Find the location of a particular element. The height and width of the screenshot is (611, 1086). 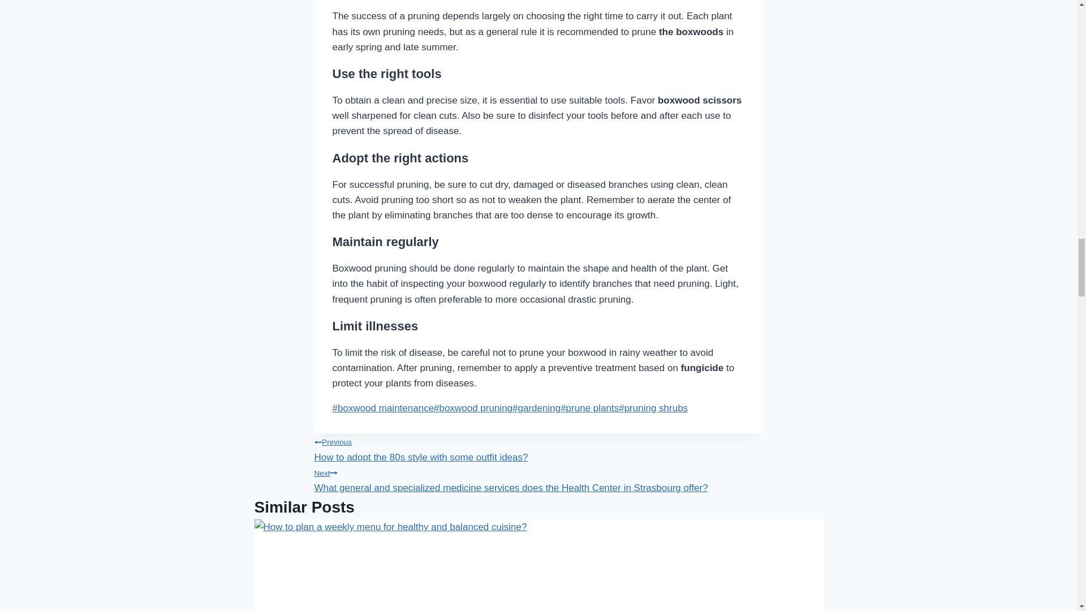

gardening is located at coordinates (536, 408).